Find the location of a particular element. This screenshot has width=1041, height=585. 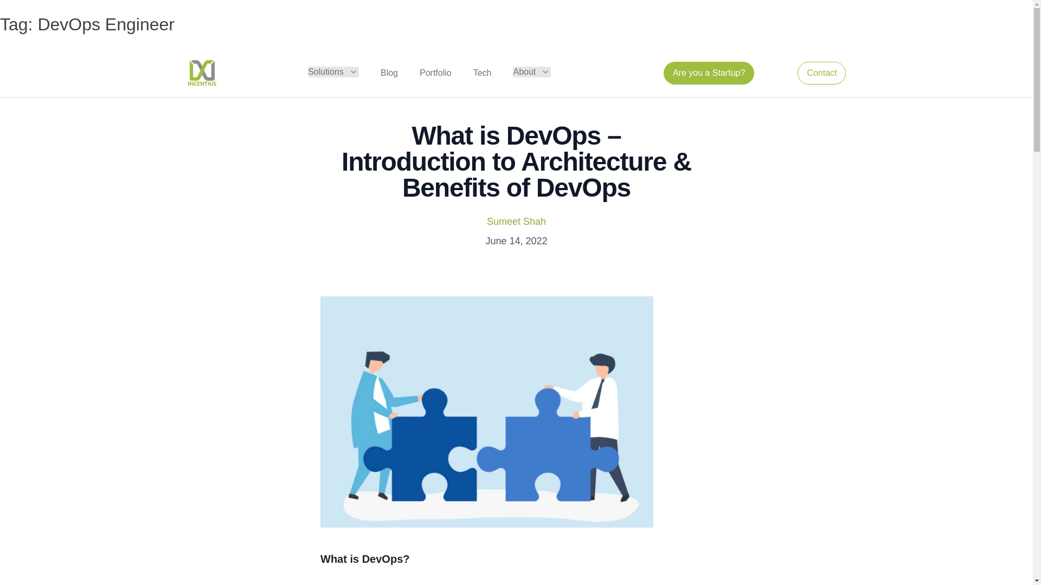

Solutions is located at coordinates (333, 71).